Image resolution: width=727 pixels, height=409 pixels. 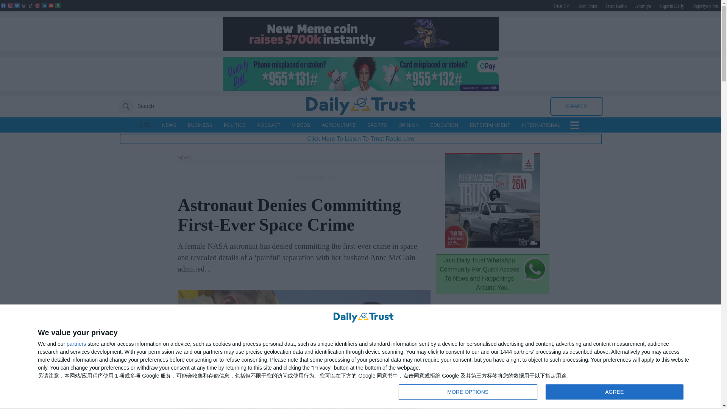 I want to click on Instagram, so click(x=10, y=5).